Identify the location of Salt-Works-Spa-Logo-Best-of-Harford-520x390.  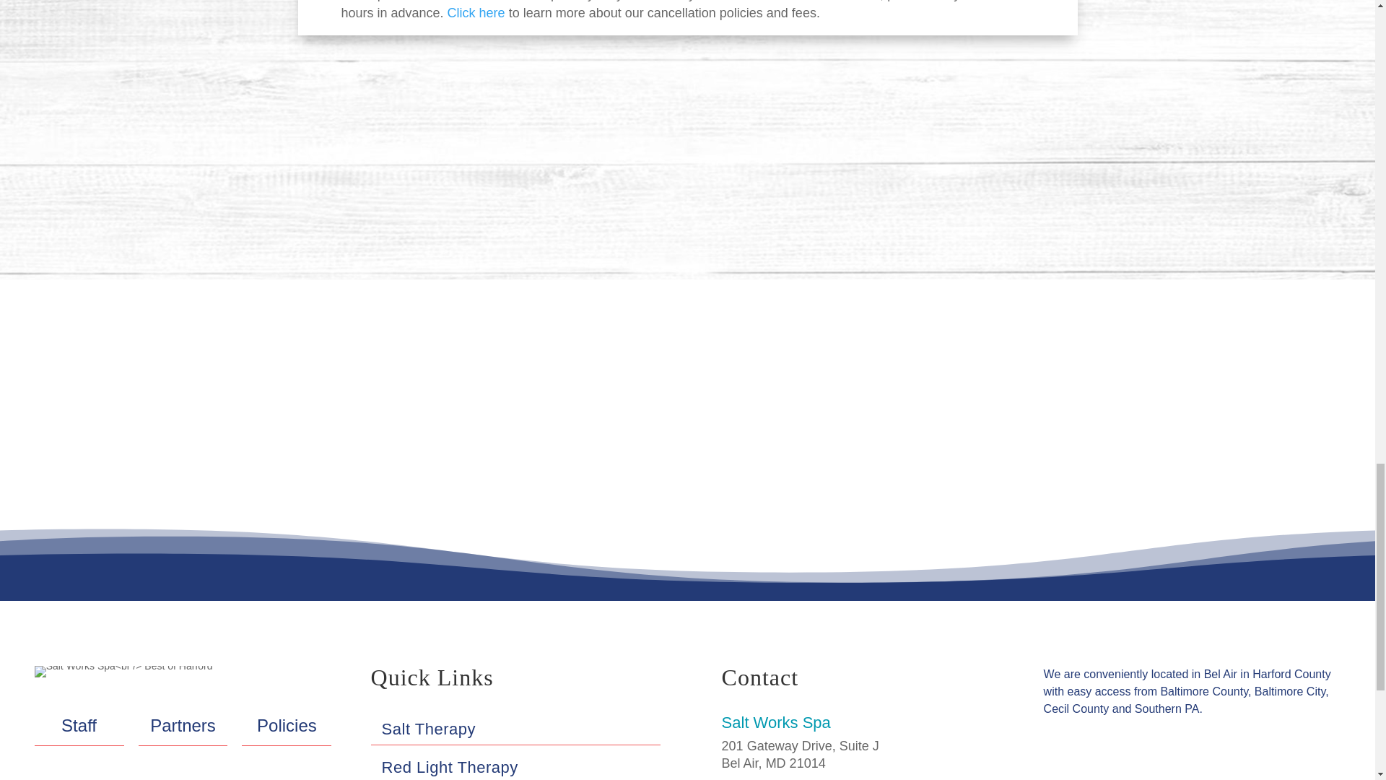
(124, 672).